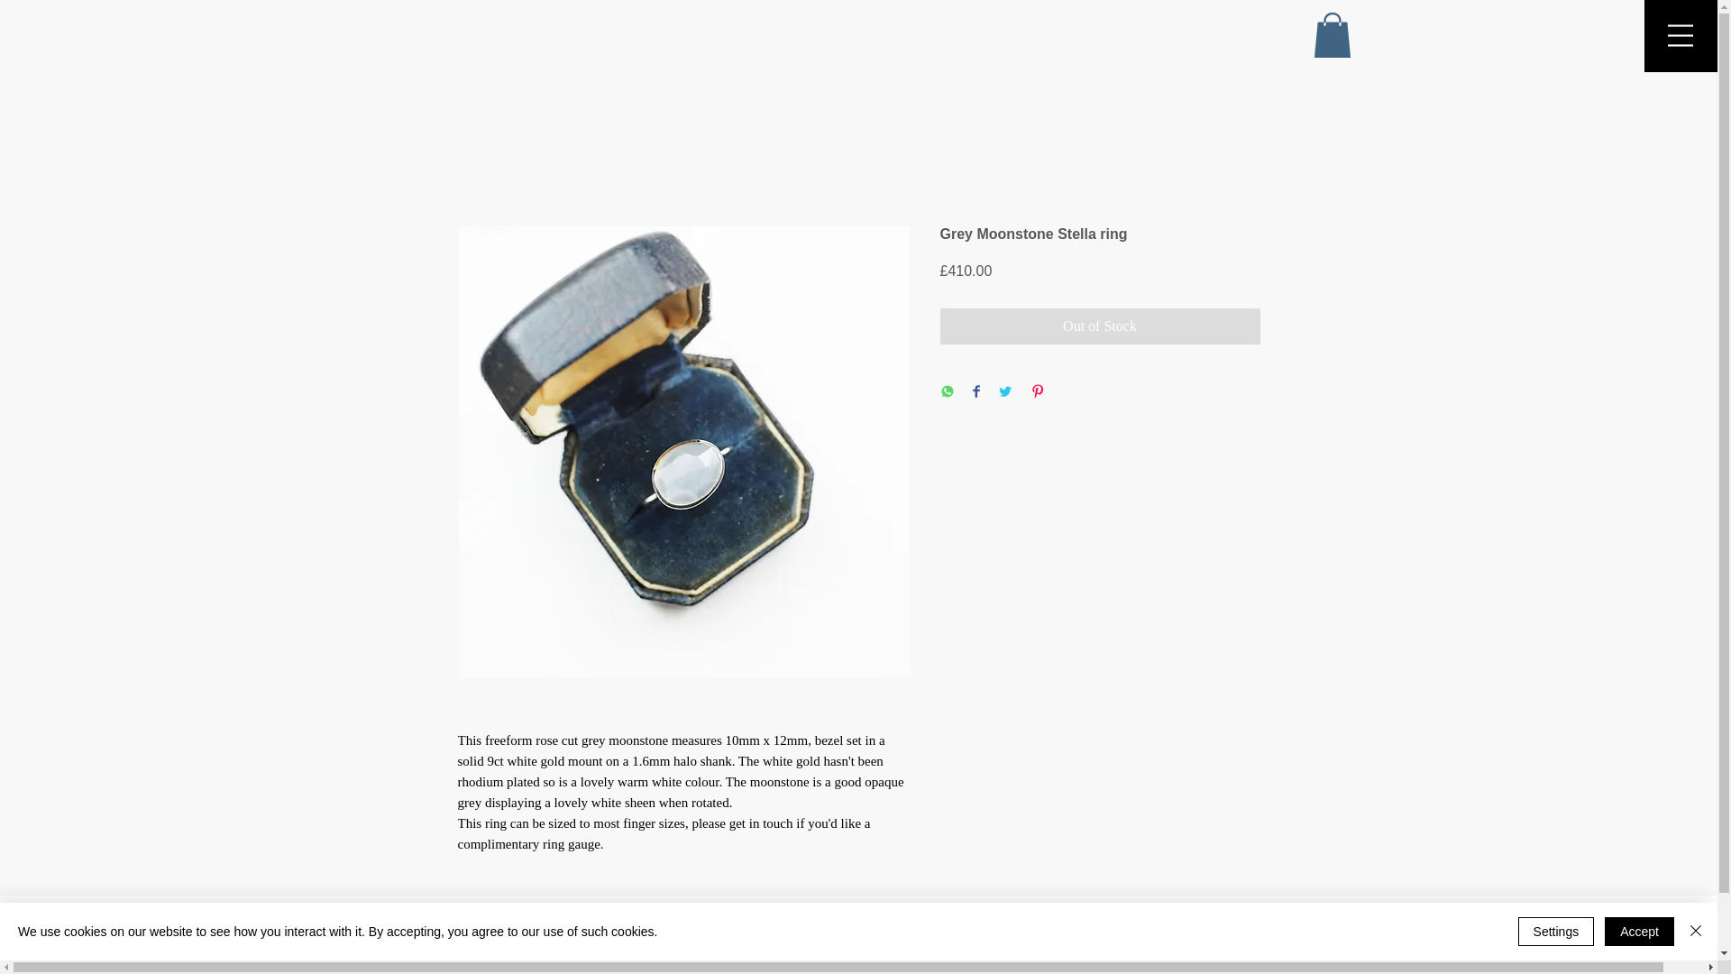 This screenshot has height=974, width=1731. Describe the element at coordinates (1556, 931) in the screenshot. I see `Settings` at that location.